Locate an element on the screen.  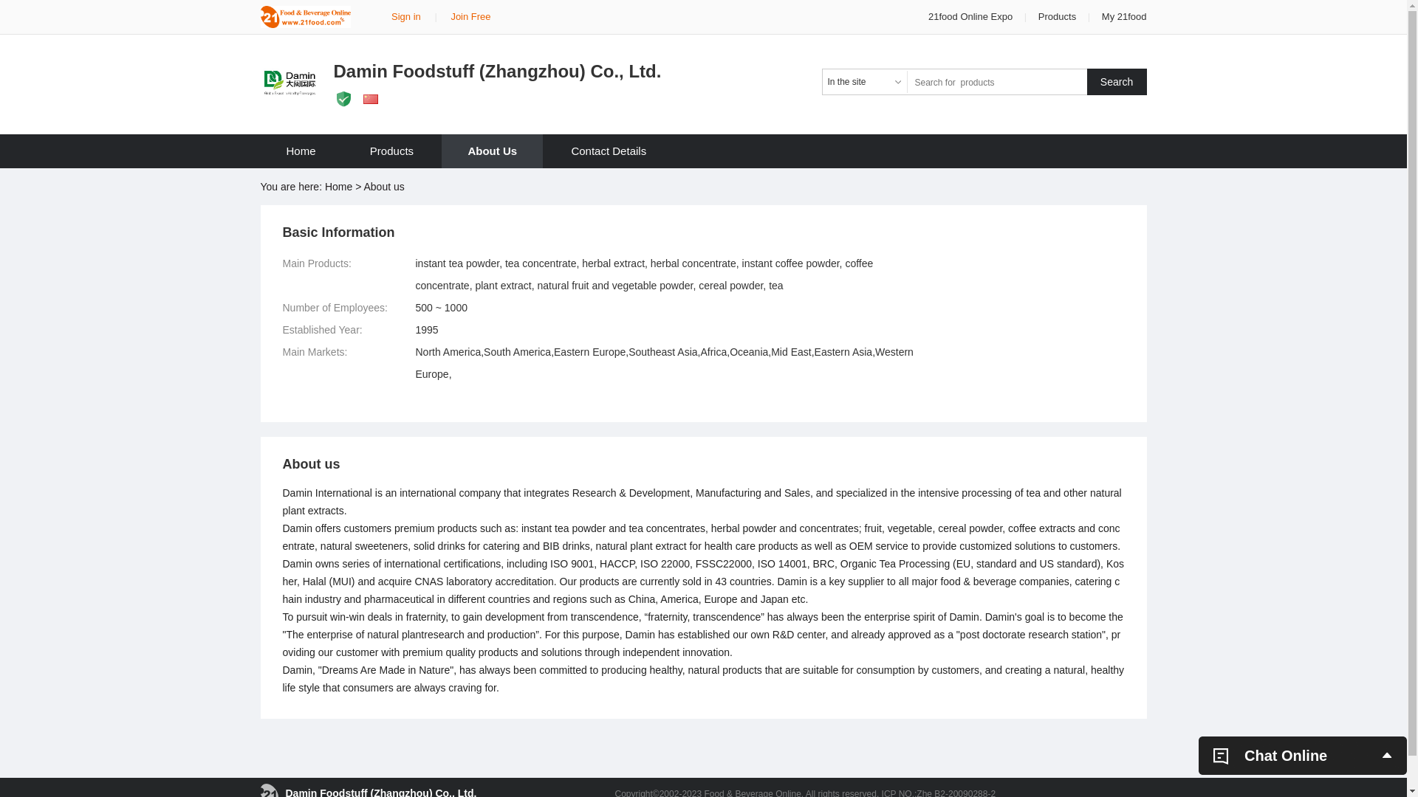
Products is located at coordinates (1058, 16).